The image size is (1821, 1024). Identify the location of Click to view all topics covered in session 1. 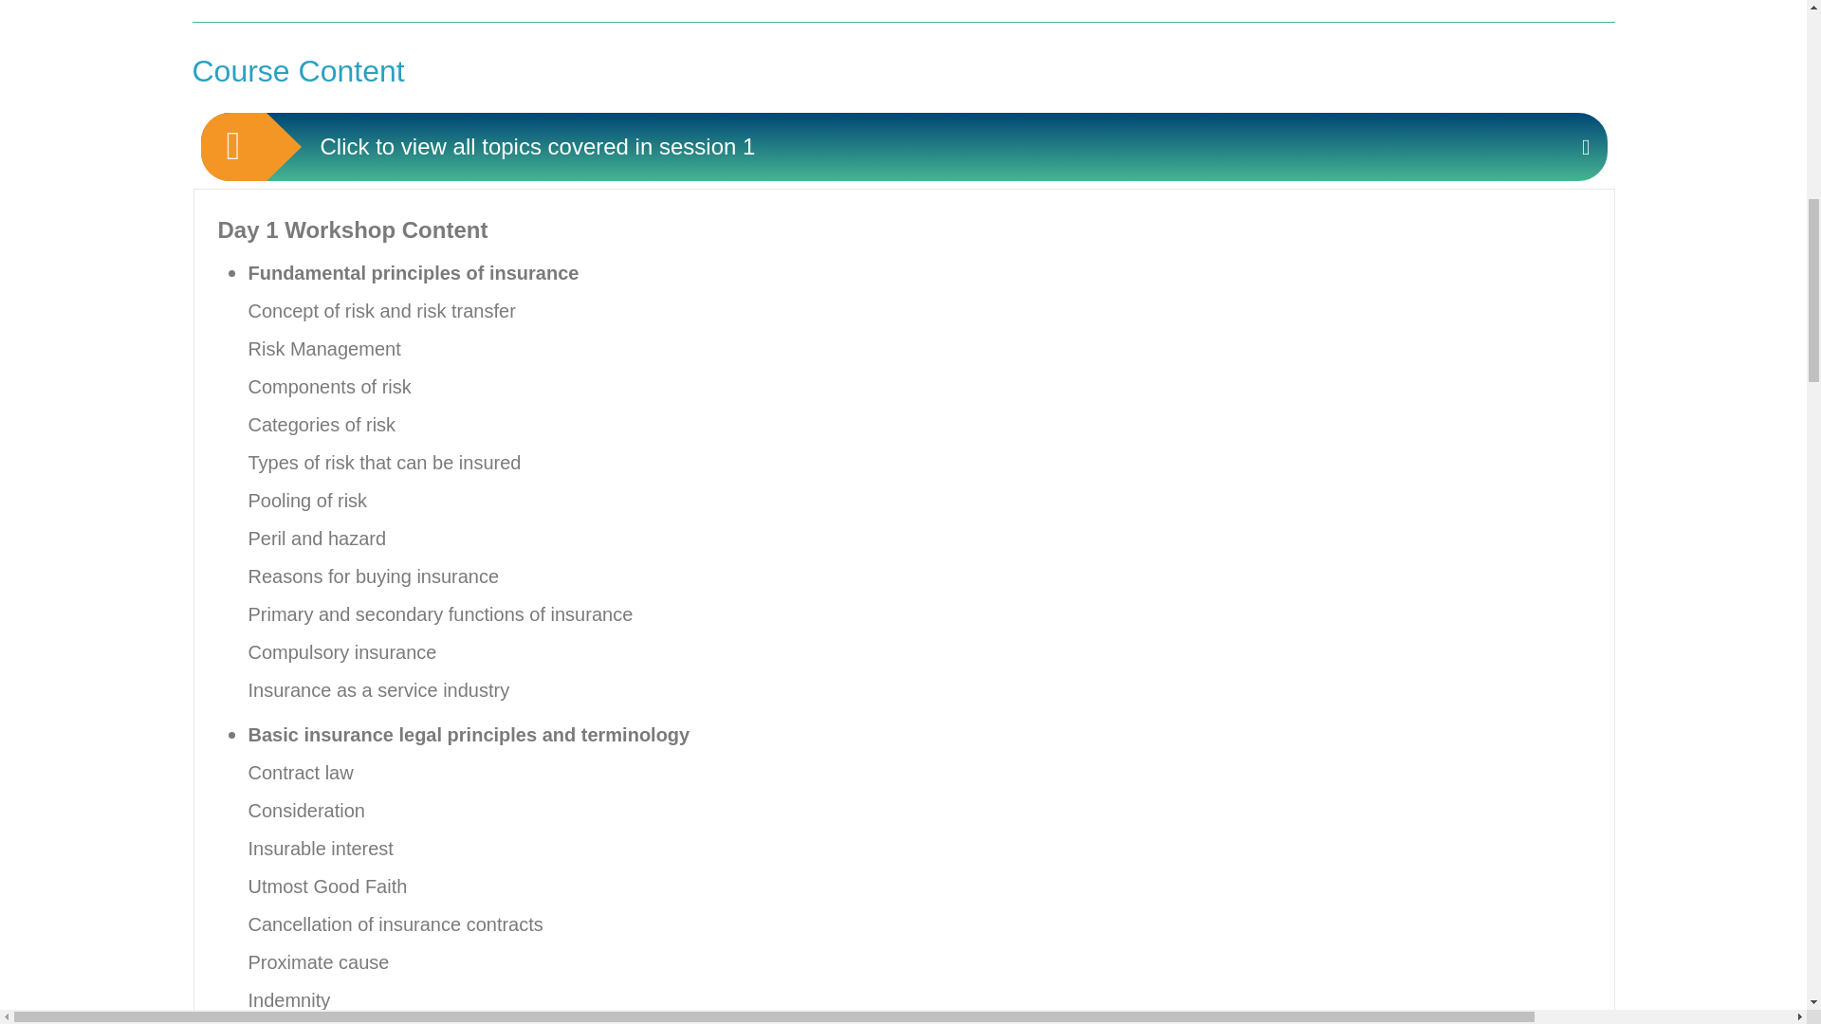
(904, 146).